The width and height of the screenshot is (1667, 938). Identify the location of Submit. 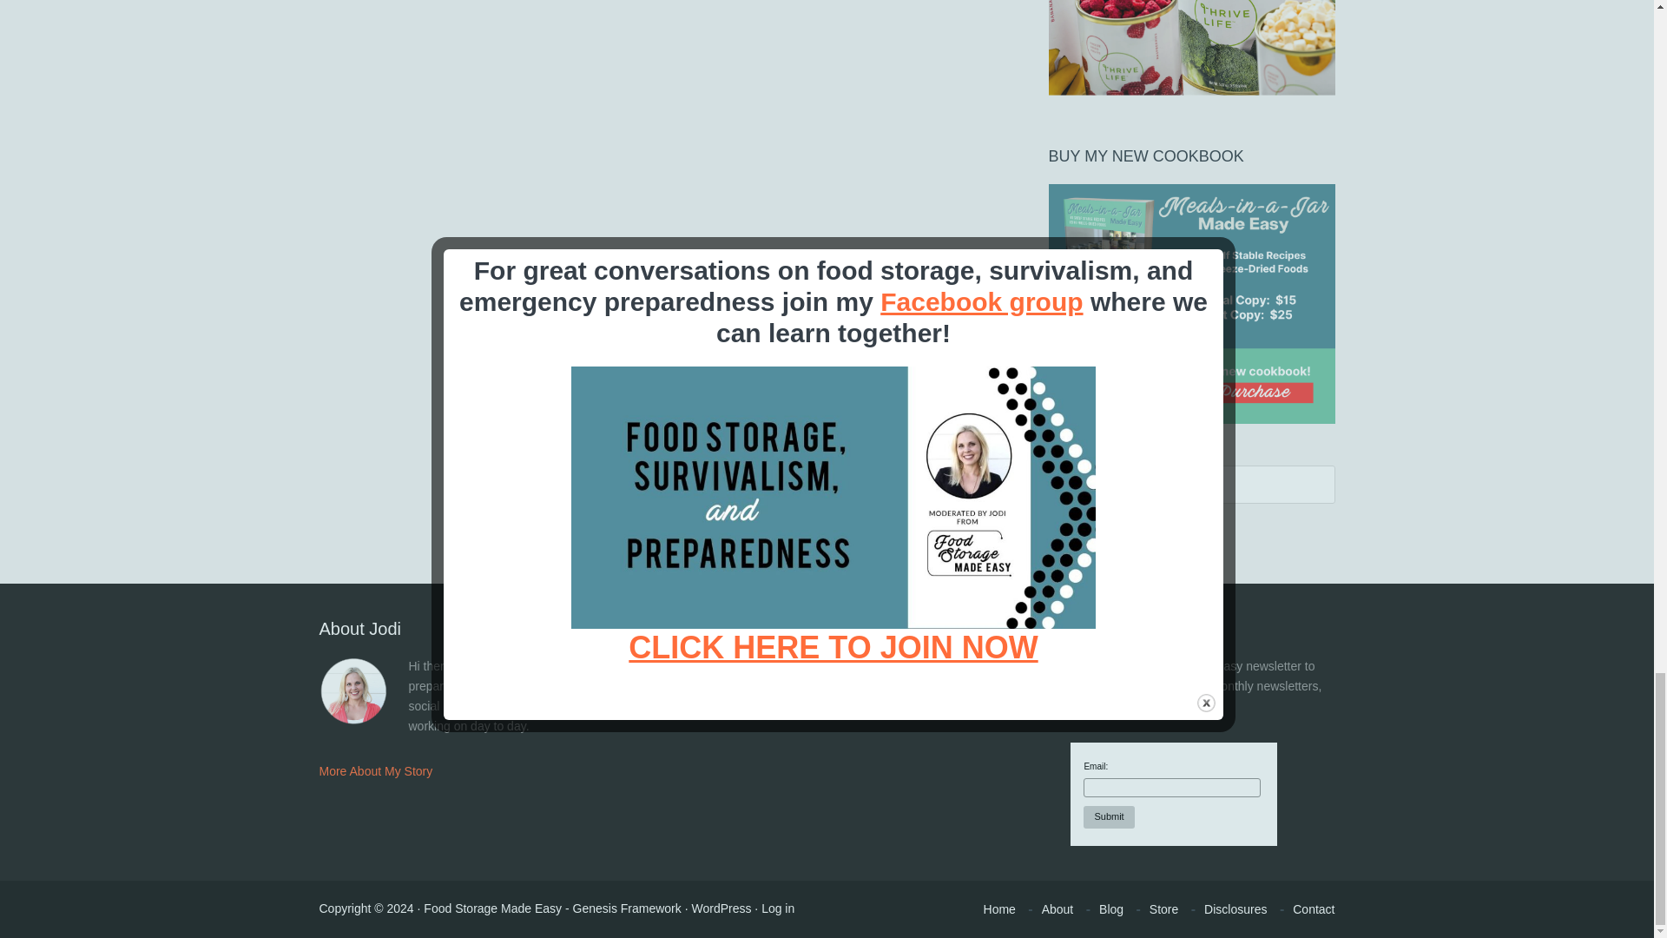
(1108, 816).